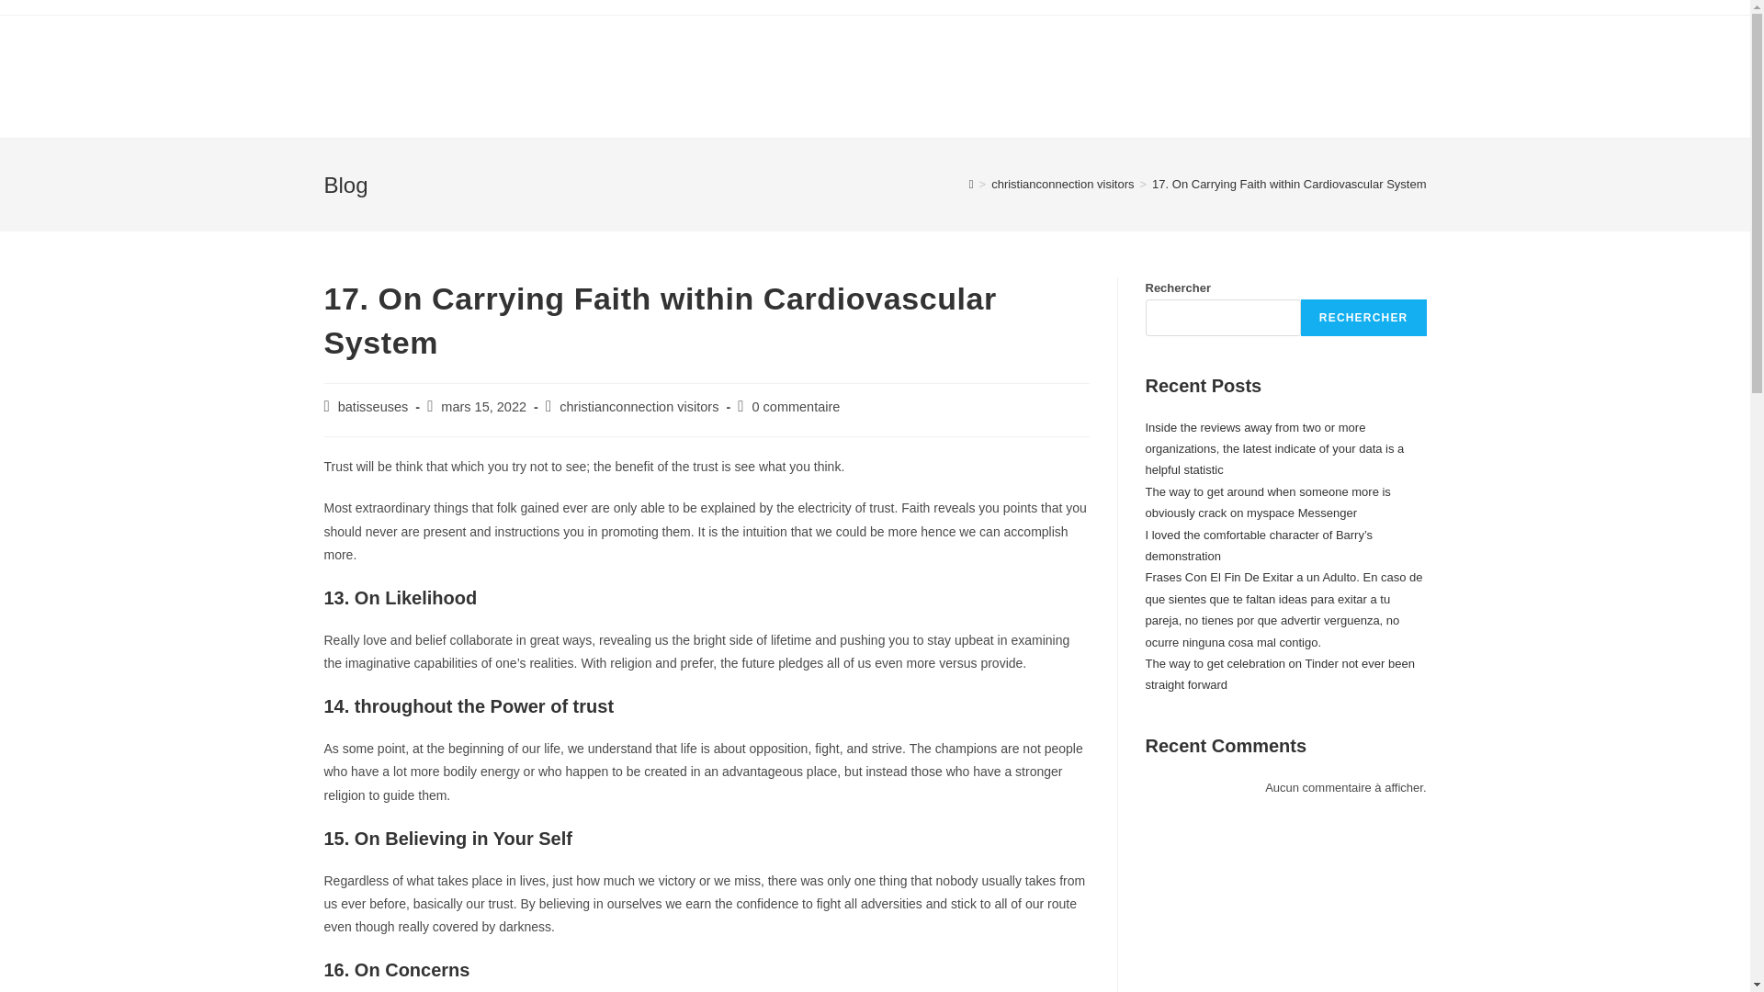 The image size is (1764, 992). What do you see at coordinates (1363, 318) in the screenshot?
I see `RECHERCHER` at bounding box center [1363, 318].